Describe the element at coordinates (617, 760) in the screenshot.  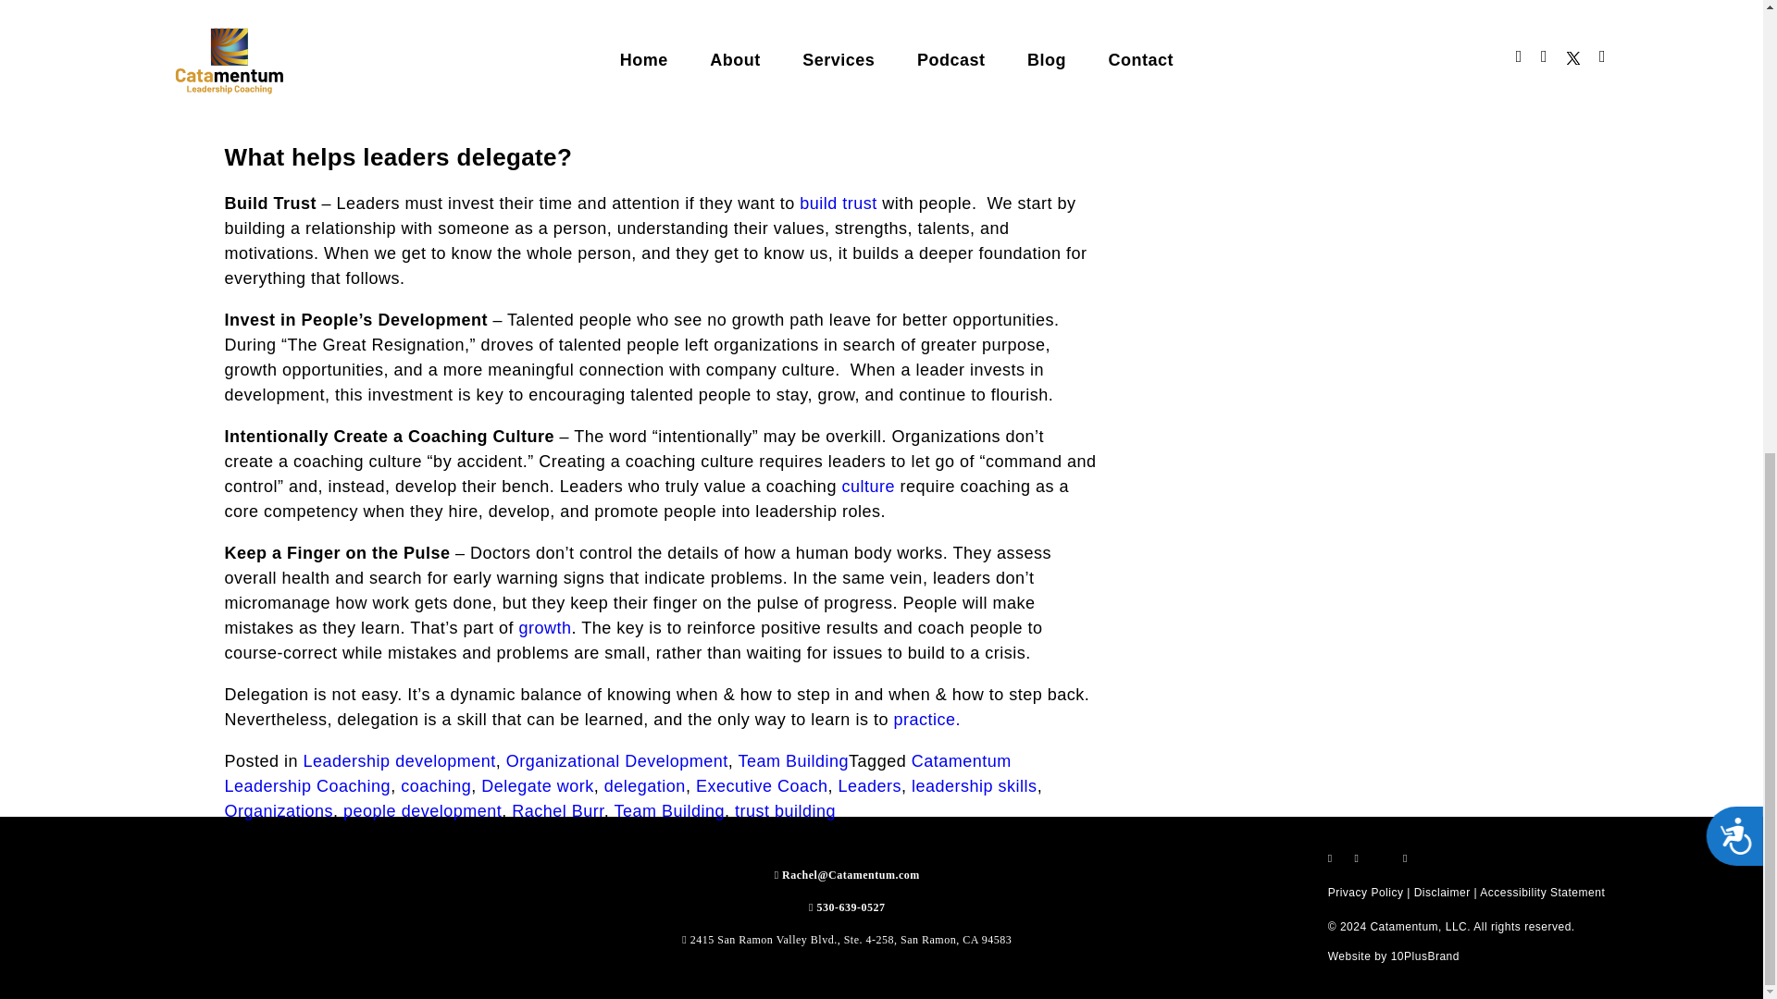
I see `Organizational Development` at that location.